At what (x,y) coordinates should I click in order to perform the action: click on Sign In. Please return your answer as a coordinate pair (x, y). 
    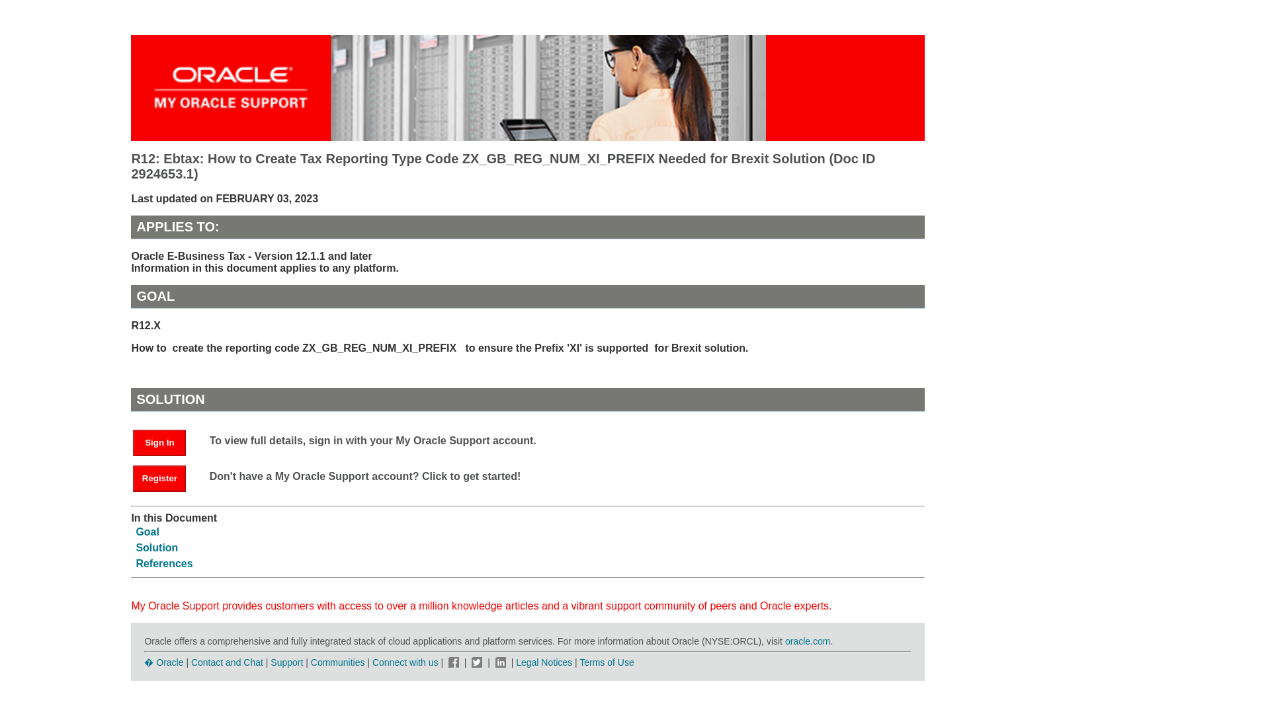
    Looking at the image, I should click on (159, 443).